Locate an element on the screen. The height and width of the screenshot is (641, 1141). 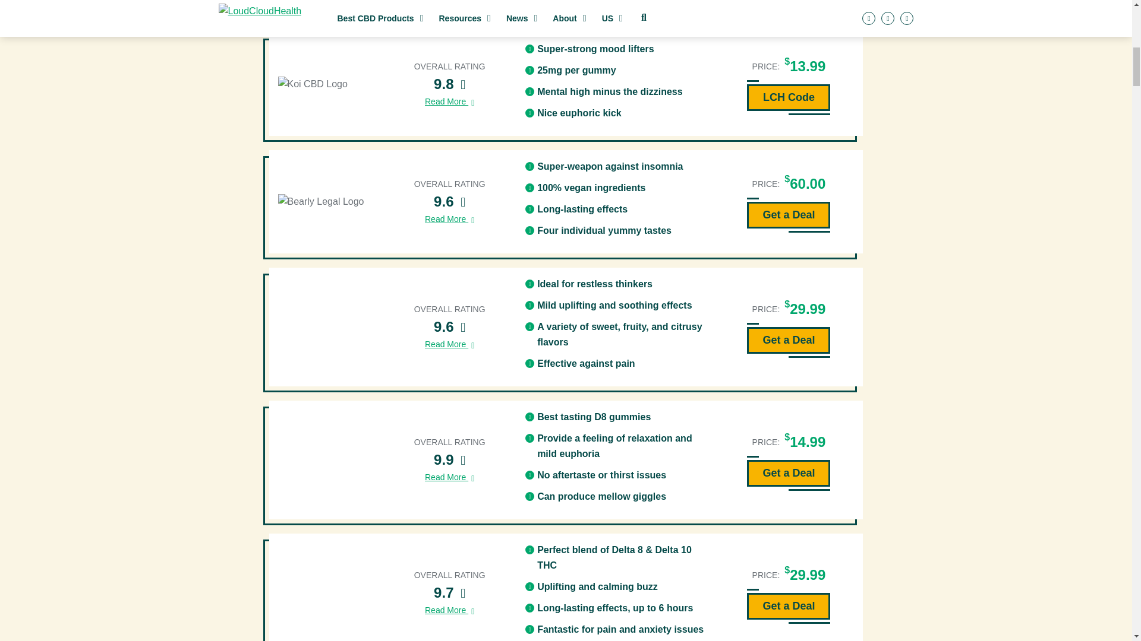
Get a Deal is located at coordinates (789, 215).